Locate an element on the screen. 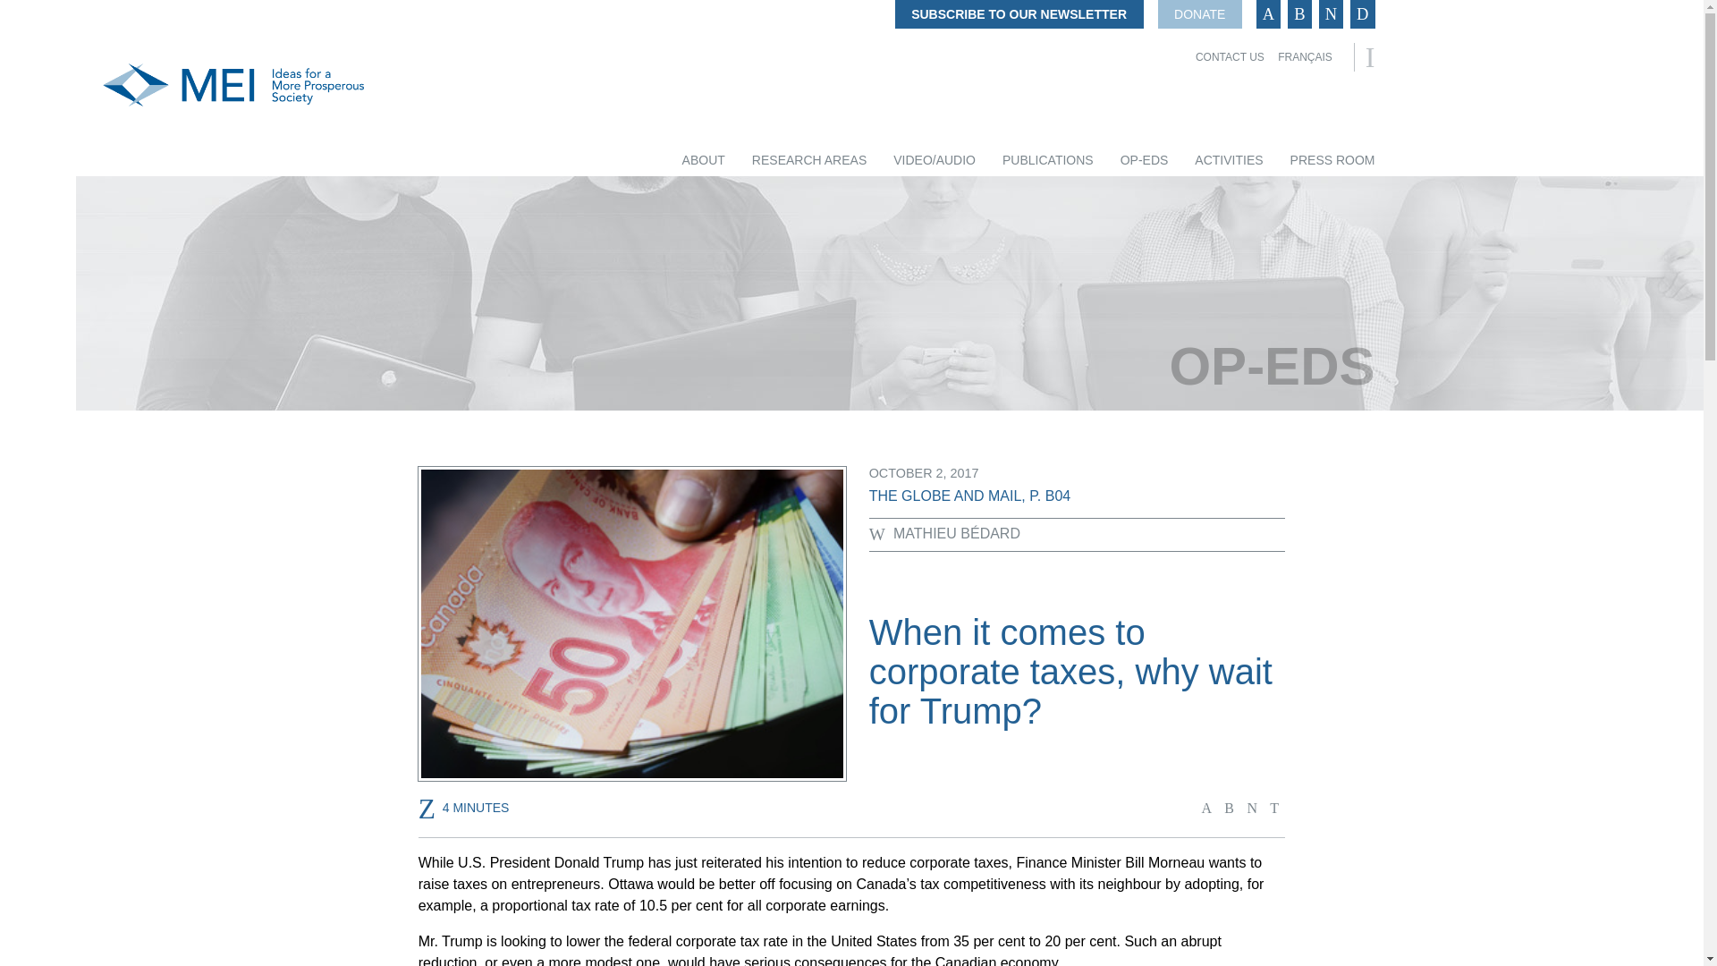 This screenshot has height=966, width=1717. PUBLICATIONS is located at coordinates (1048, 160).